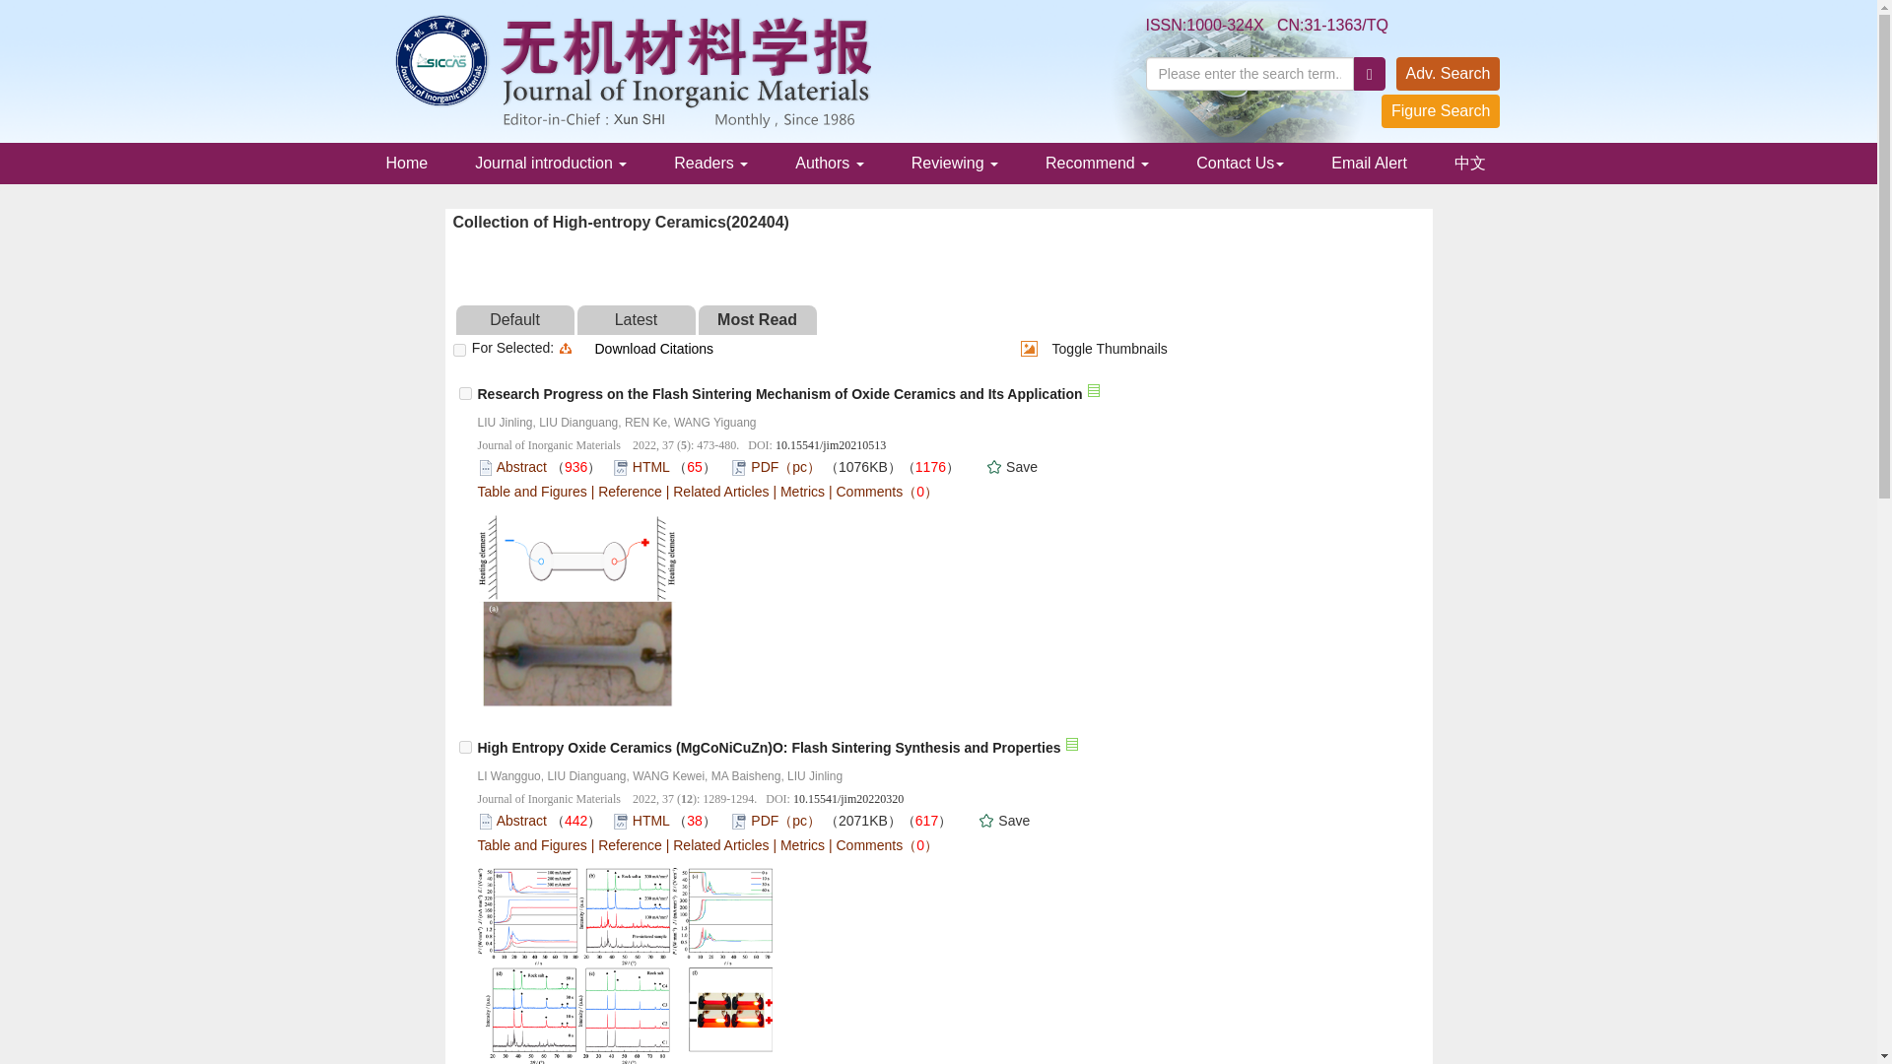 This screenshot has width=1892, height=1064. I want to click on Recommend, so click(1097, 163).